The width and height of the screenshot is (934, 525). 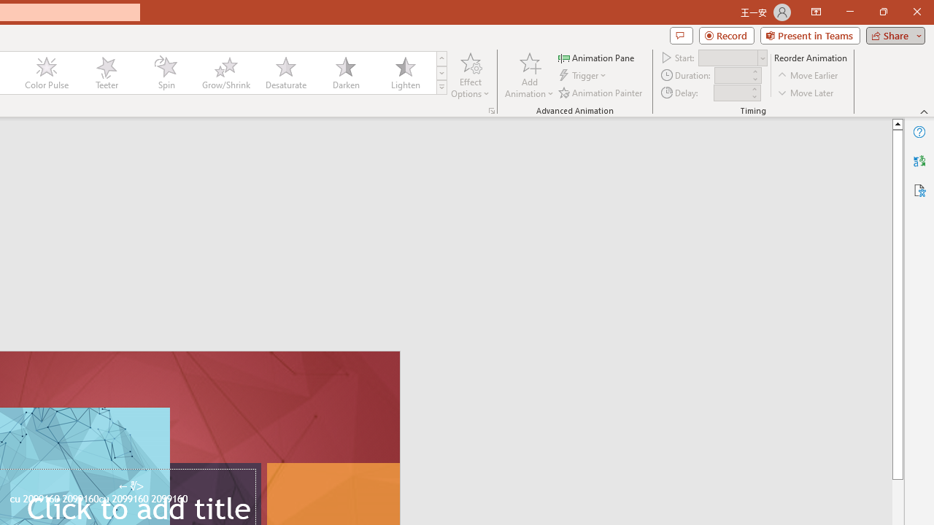 I want to click on Effect Options, so click(x=470, y=74).